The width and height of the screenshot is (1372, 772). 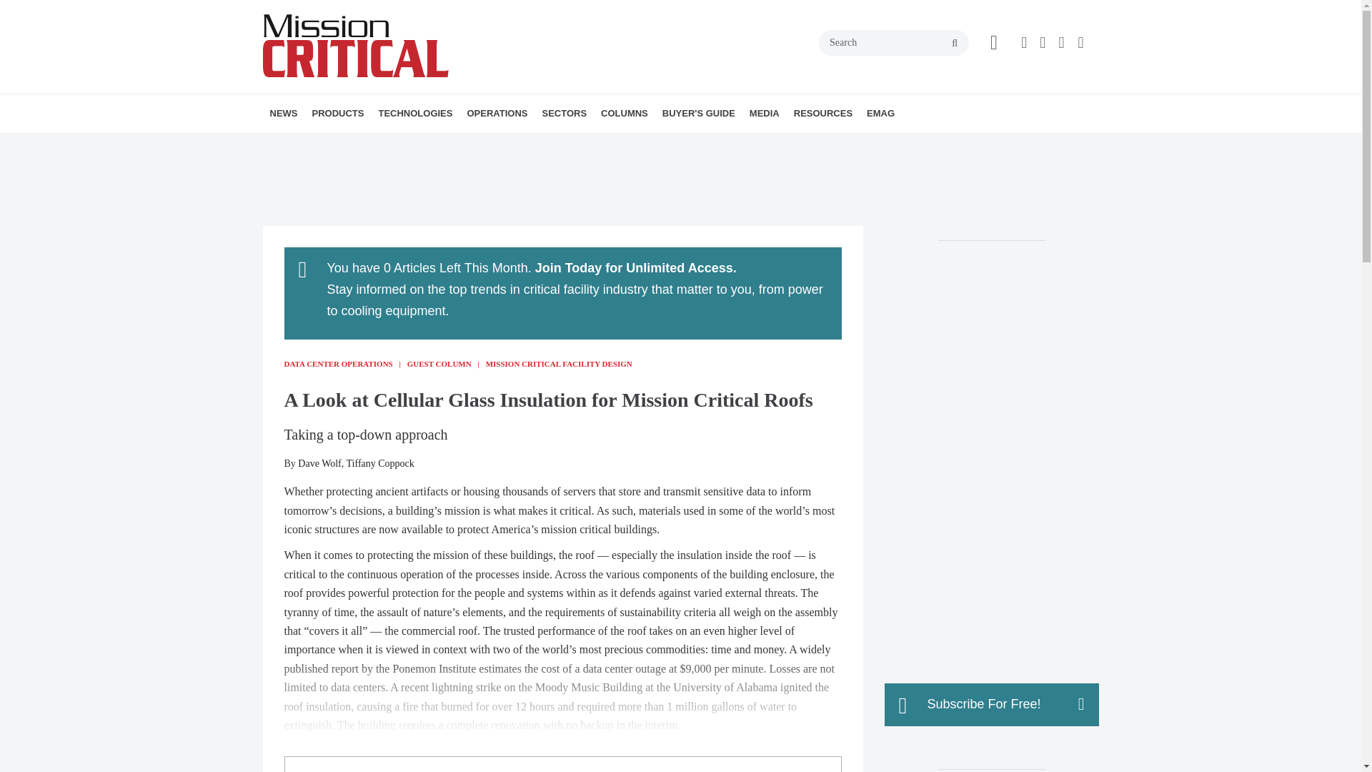 I want to click on Search, so click(x=893, y=43).